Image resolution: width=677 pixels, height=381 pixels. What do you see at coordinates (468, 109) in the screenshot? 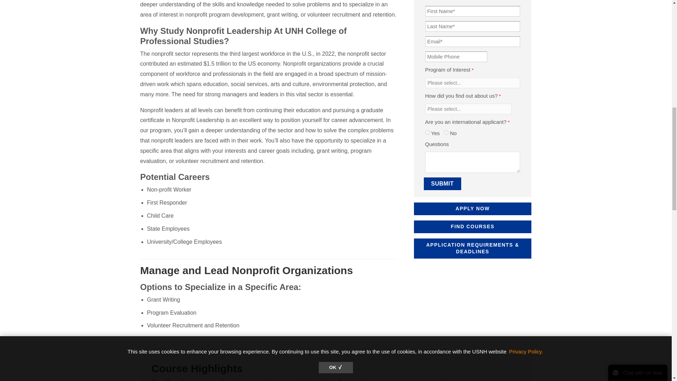
I see `How did you find out about us?` at bounding box center [468, 109].